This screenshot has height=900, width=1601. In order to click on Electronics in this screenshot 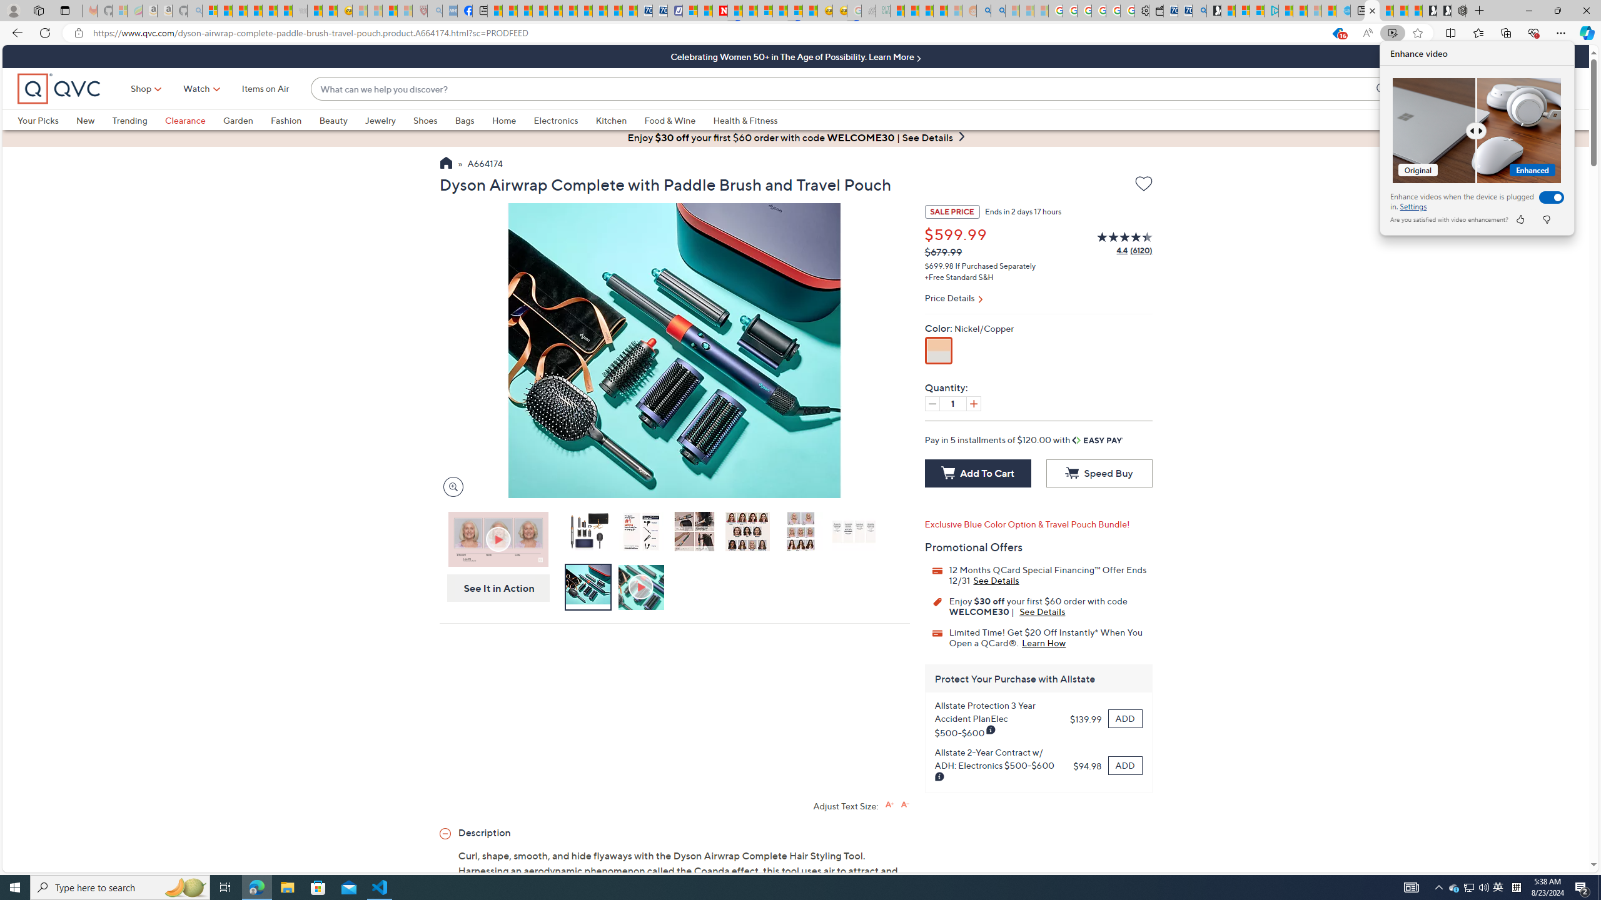, I will do `click(564, 120)`.